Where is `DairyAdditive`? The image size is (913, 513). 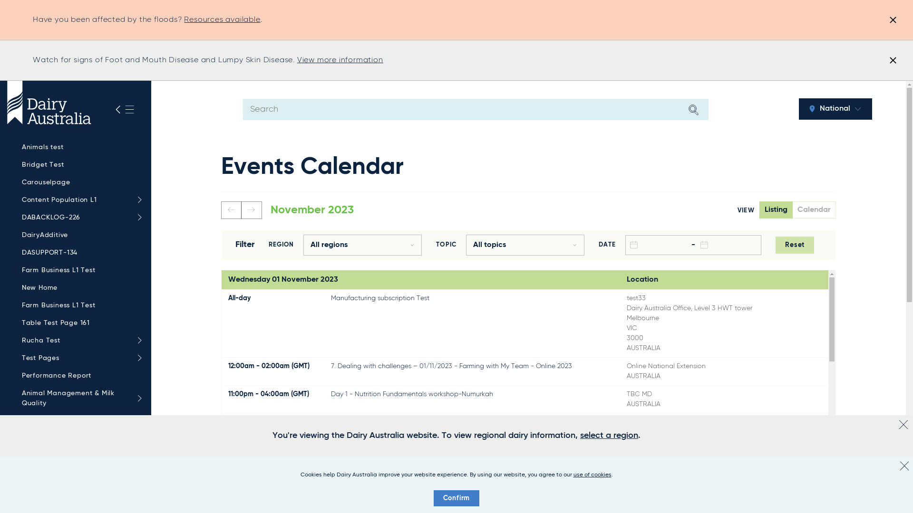
DairyAdditive is located at coordinates (79, 236).